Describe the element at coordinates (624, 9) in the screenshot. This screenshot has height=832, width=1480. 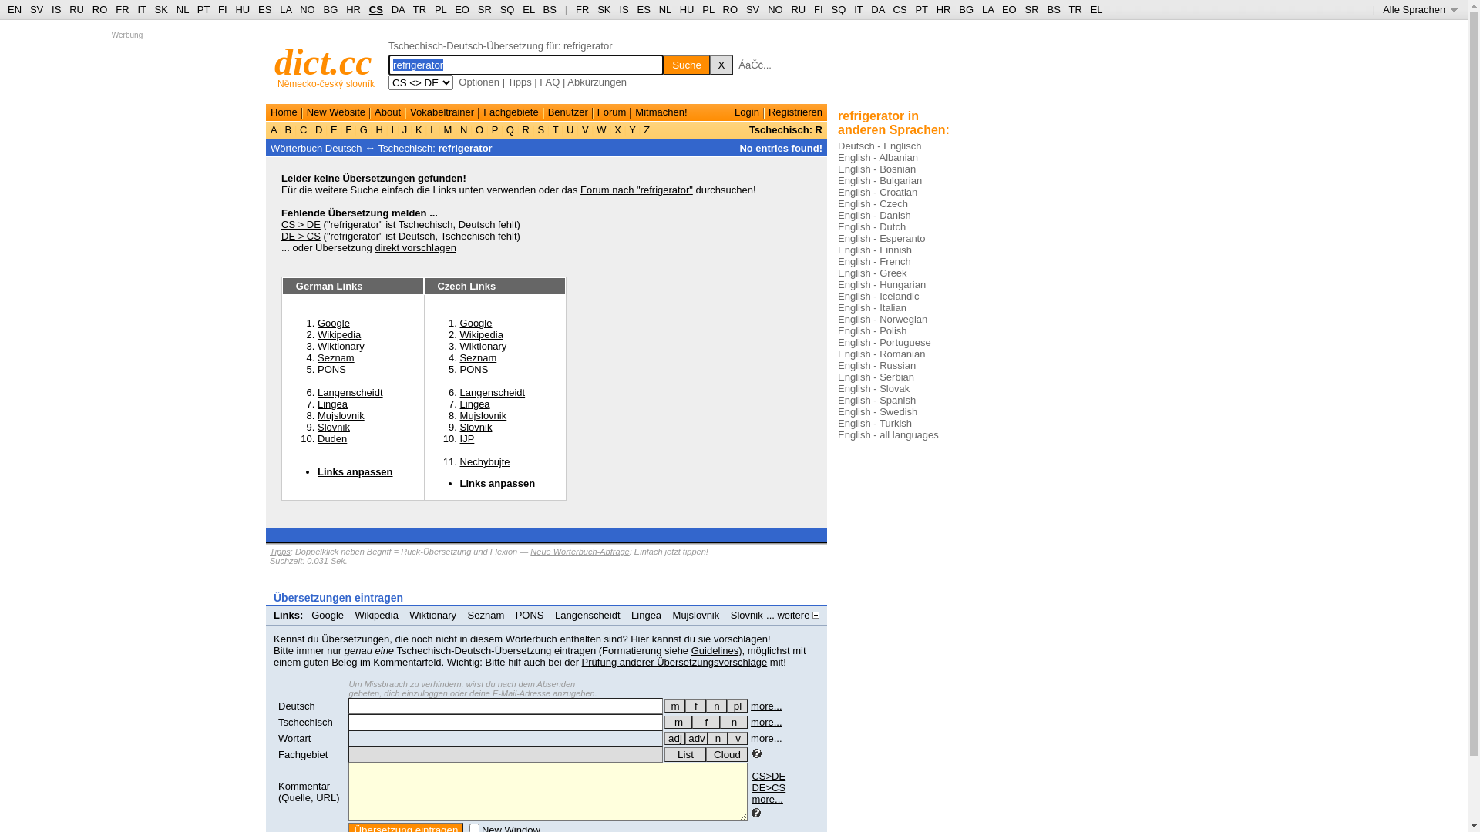
I see `IS` at that location.